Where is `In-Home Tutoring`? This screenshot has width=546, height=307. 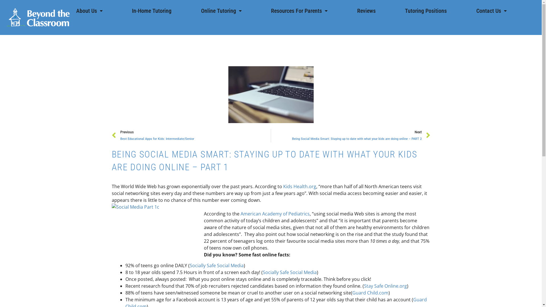 In-Home Tutoring is located at coordinates (152, 11).